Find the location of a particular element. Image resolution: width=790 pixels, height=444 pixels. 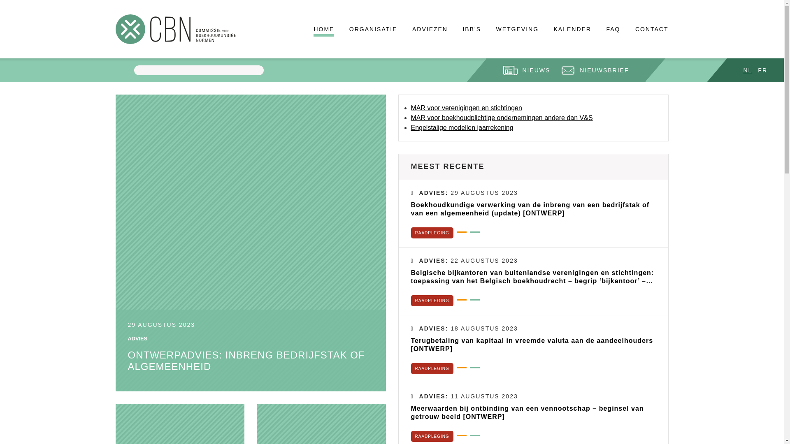

ORGANISATIE is located at coordinates (374, 30).